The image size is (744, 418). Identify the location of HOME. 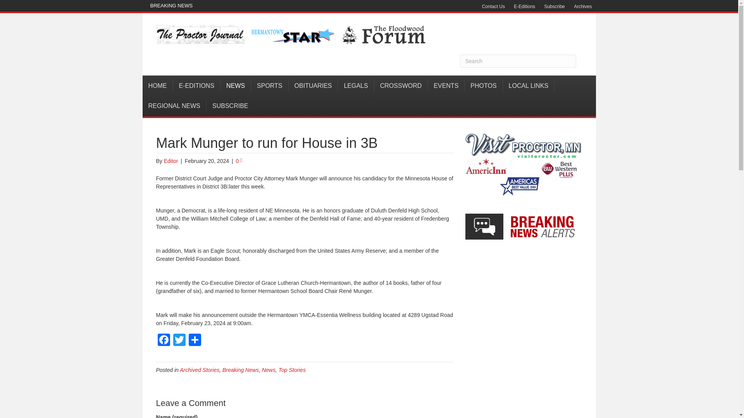
(158, 86).